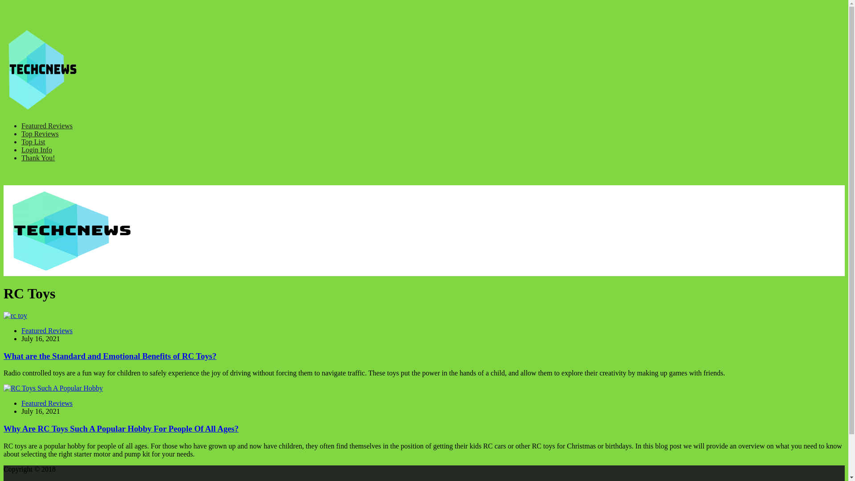 This screenshot has width=855, height=481. Describe the element at coordinates (37, 150) in the screenshot. I see `Login Info` at that location.